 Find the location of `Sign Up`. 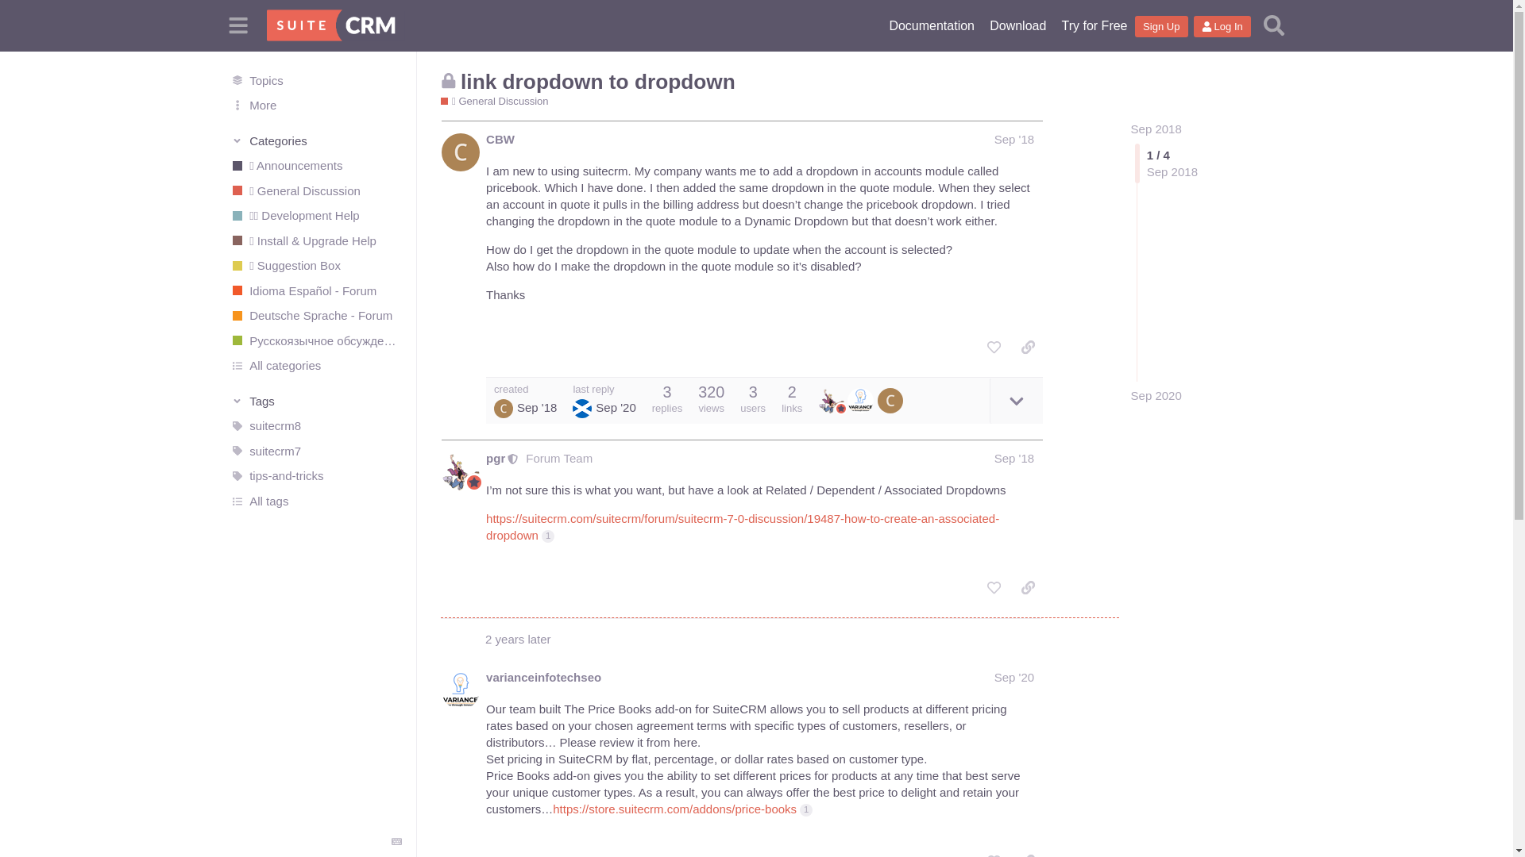

Sign Up is located at coordinates (1161, 27).